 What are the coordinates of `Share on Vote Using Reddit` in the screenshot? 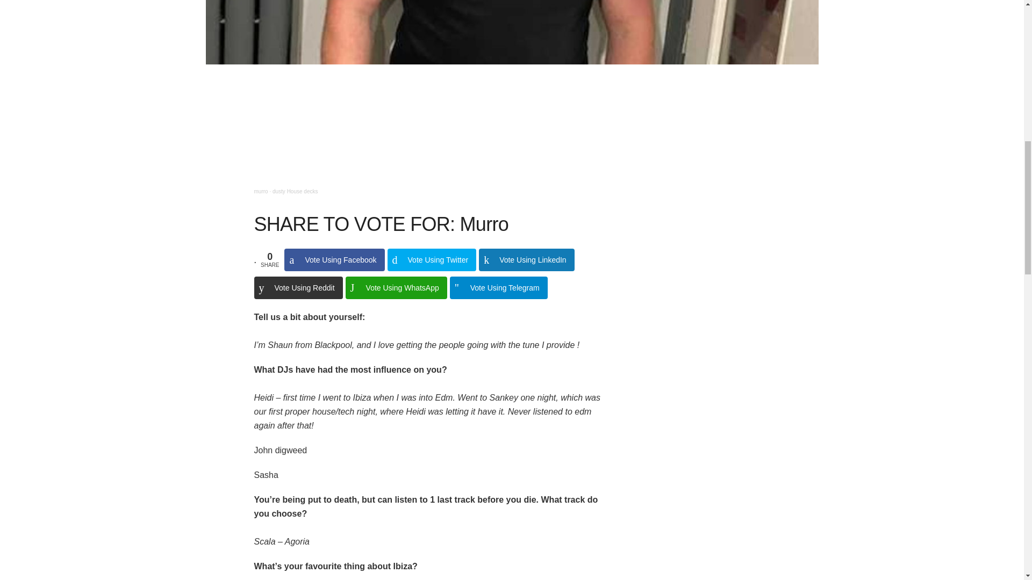 It's located at (298, 288).